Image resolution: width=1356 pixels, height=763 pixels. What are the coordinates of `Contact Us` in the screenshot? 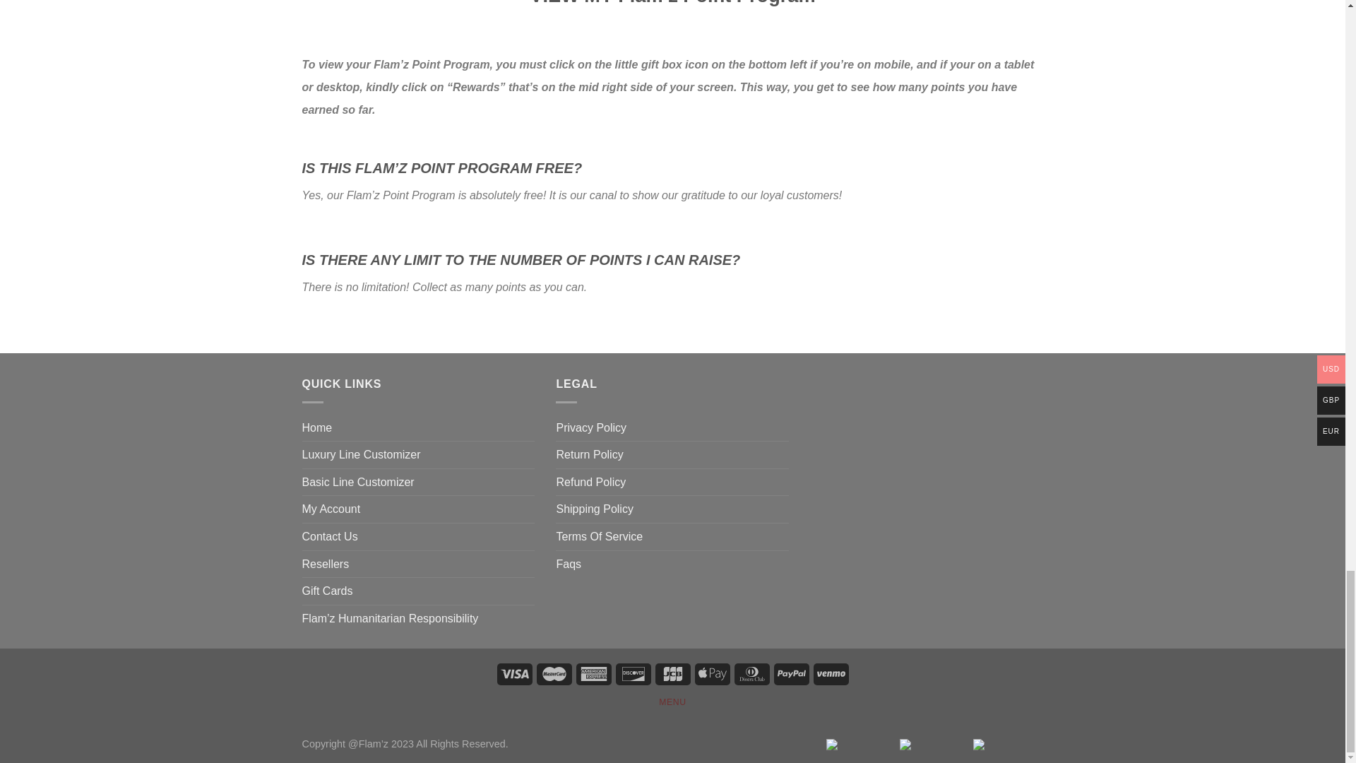 It's located at (330, 536).